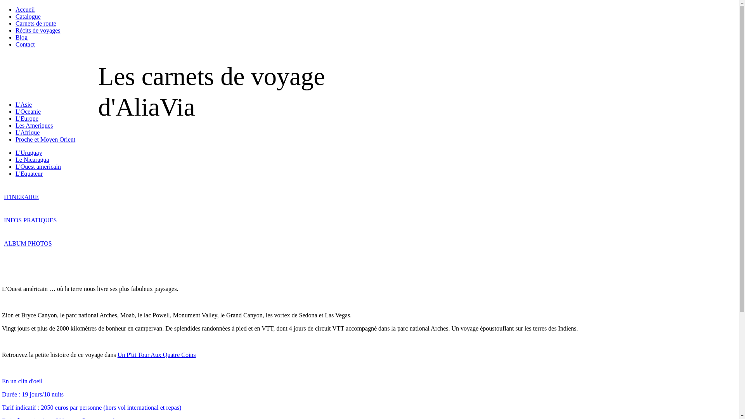 The width and height of the screenshot is (745, 419). Describe the element at coordinates (28, 133) in the screenshot. I see `L'Afrique` at that location.